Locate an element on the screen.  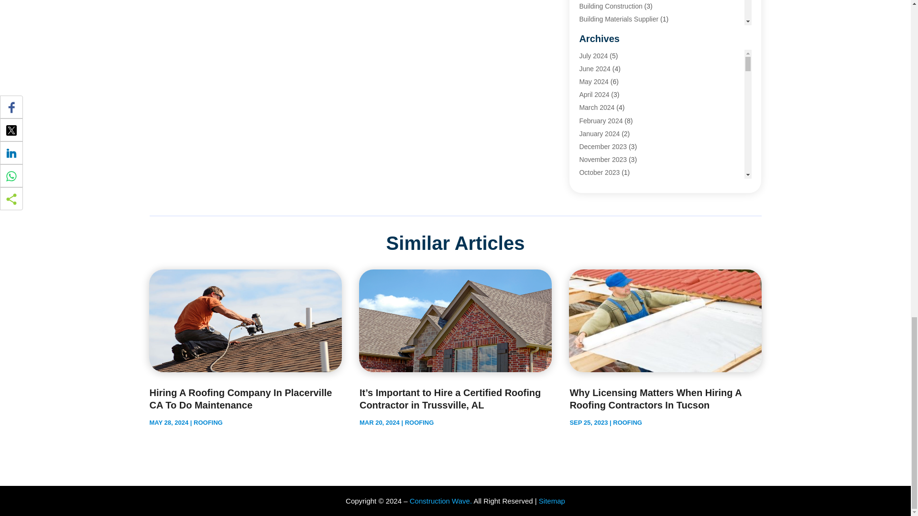
Building Materials Supplier is located at coordinates (619, 19).